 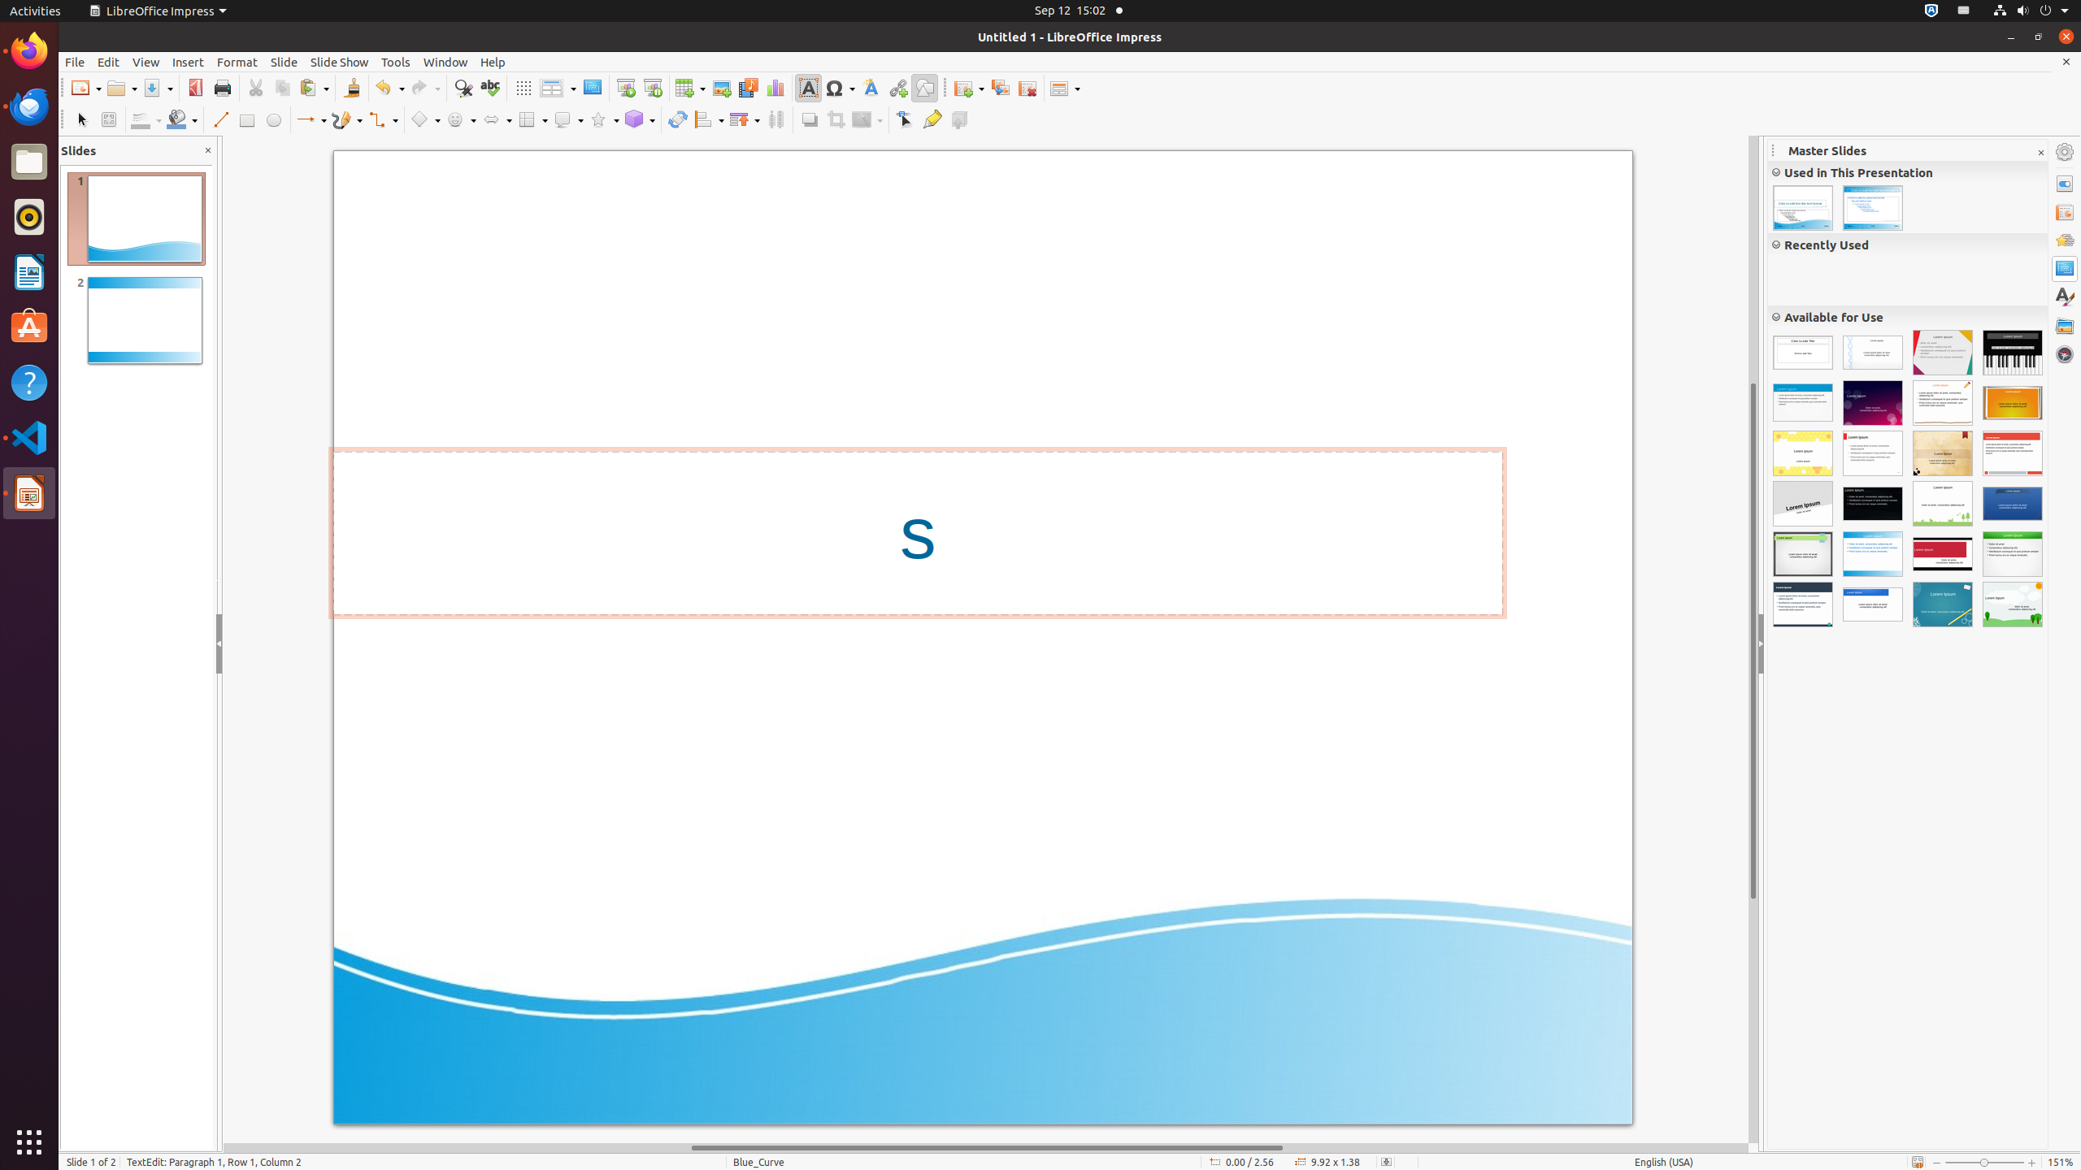 What do you see at coordinates (2065, 297) in the screenshot?
I see `Styles` at bounding box center [2065, 297].